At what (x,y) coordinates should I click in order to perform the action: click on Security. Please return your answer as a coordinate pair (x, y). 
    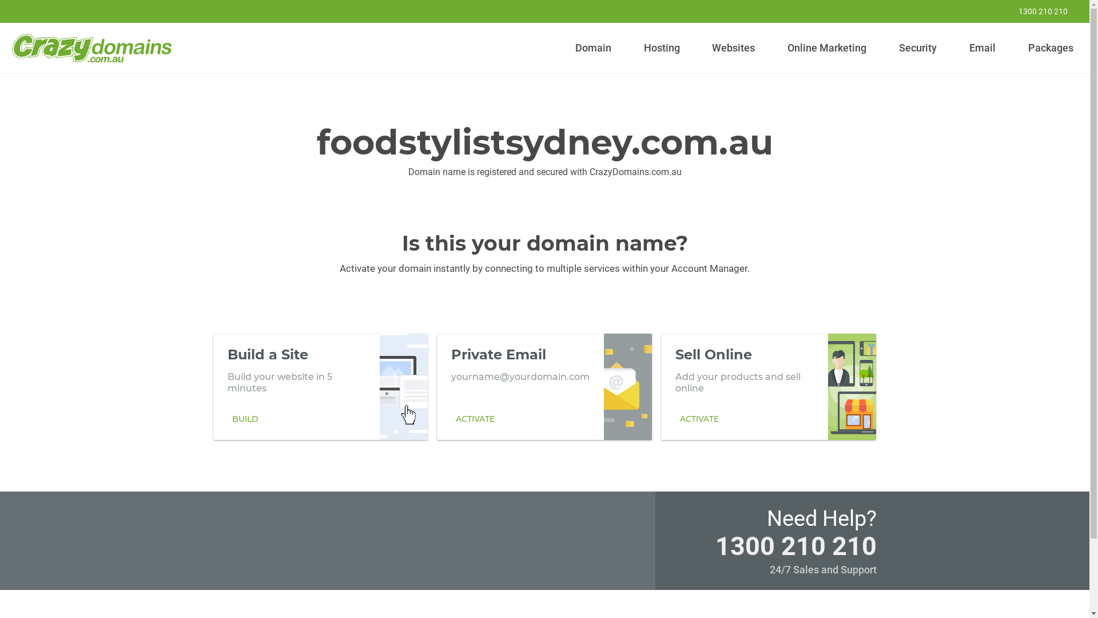
    Looking at the image, I should click on (918, 48).